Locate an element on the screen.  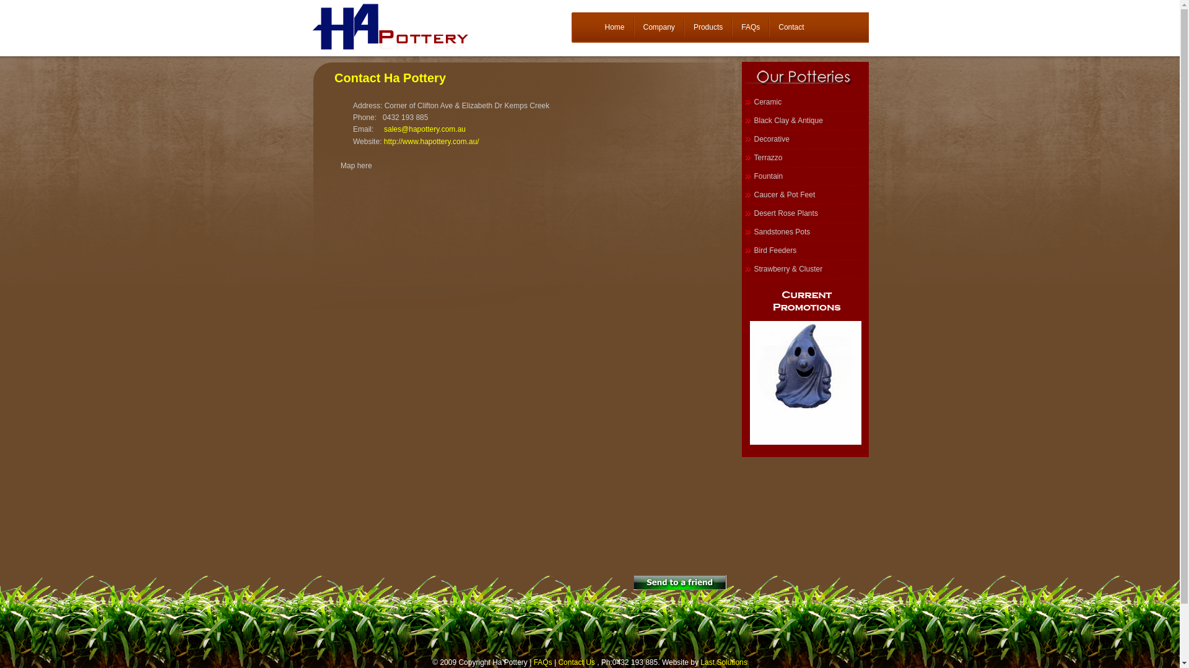
Decorative is located at coordinates (805, 140).